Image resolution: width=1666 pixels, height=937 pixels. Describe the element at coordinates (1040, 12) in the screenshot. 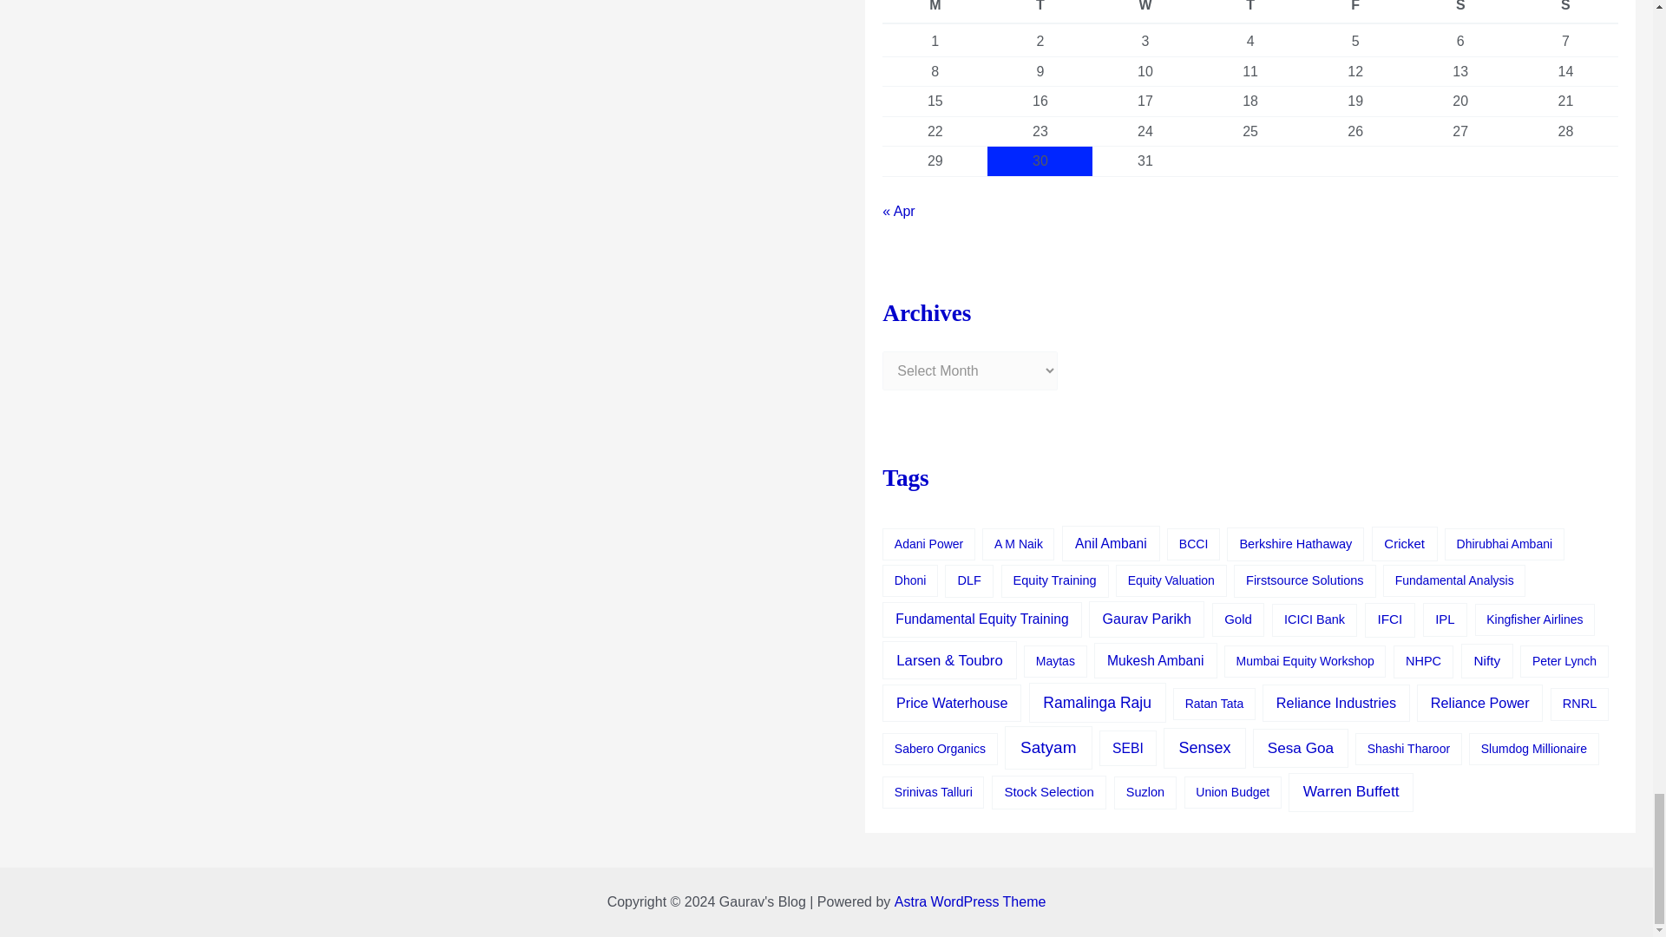

I see `Tuesday` at that location.